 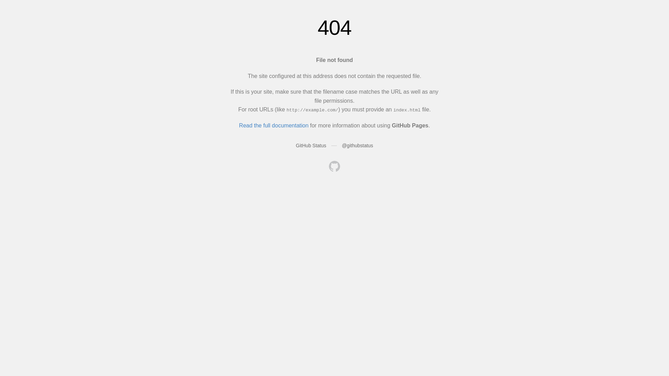 What do you see at coordinates (357, 146) in the screenshot?
I see `@githubstatus` at bounding box center [357, 146].